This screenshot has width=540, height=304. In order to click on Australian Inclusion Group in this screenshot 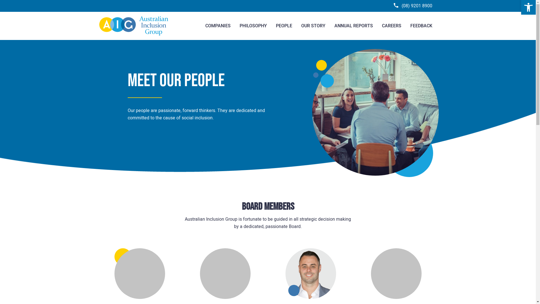, I will do `click(134, 26)`.